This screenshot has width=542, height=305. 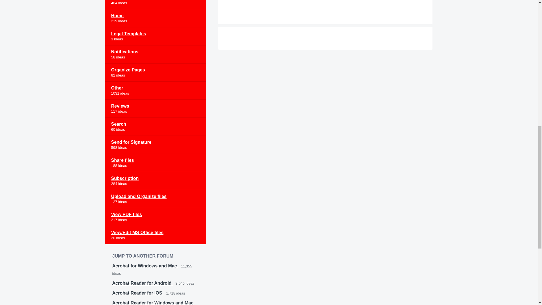 I want to click on View all ideas in category Legal Templates, so click(x=155, y=36).